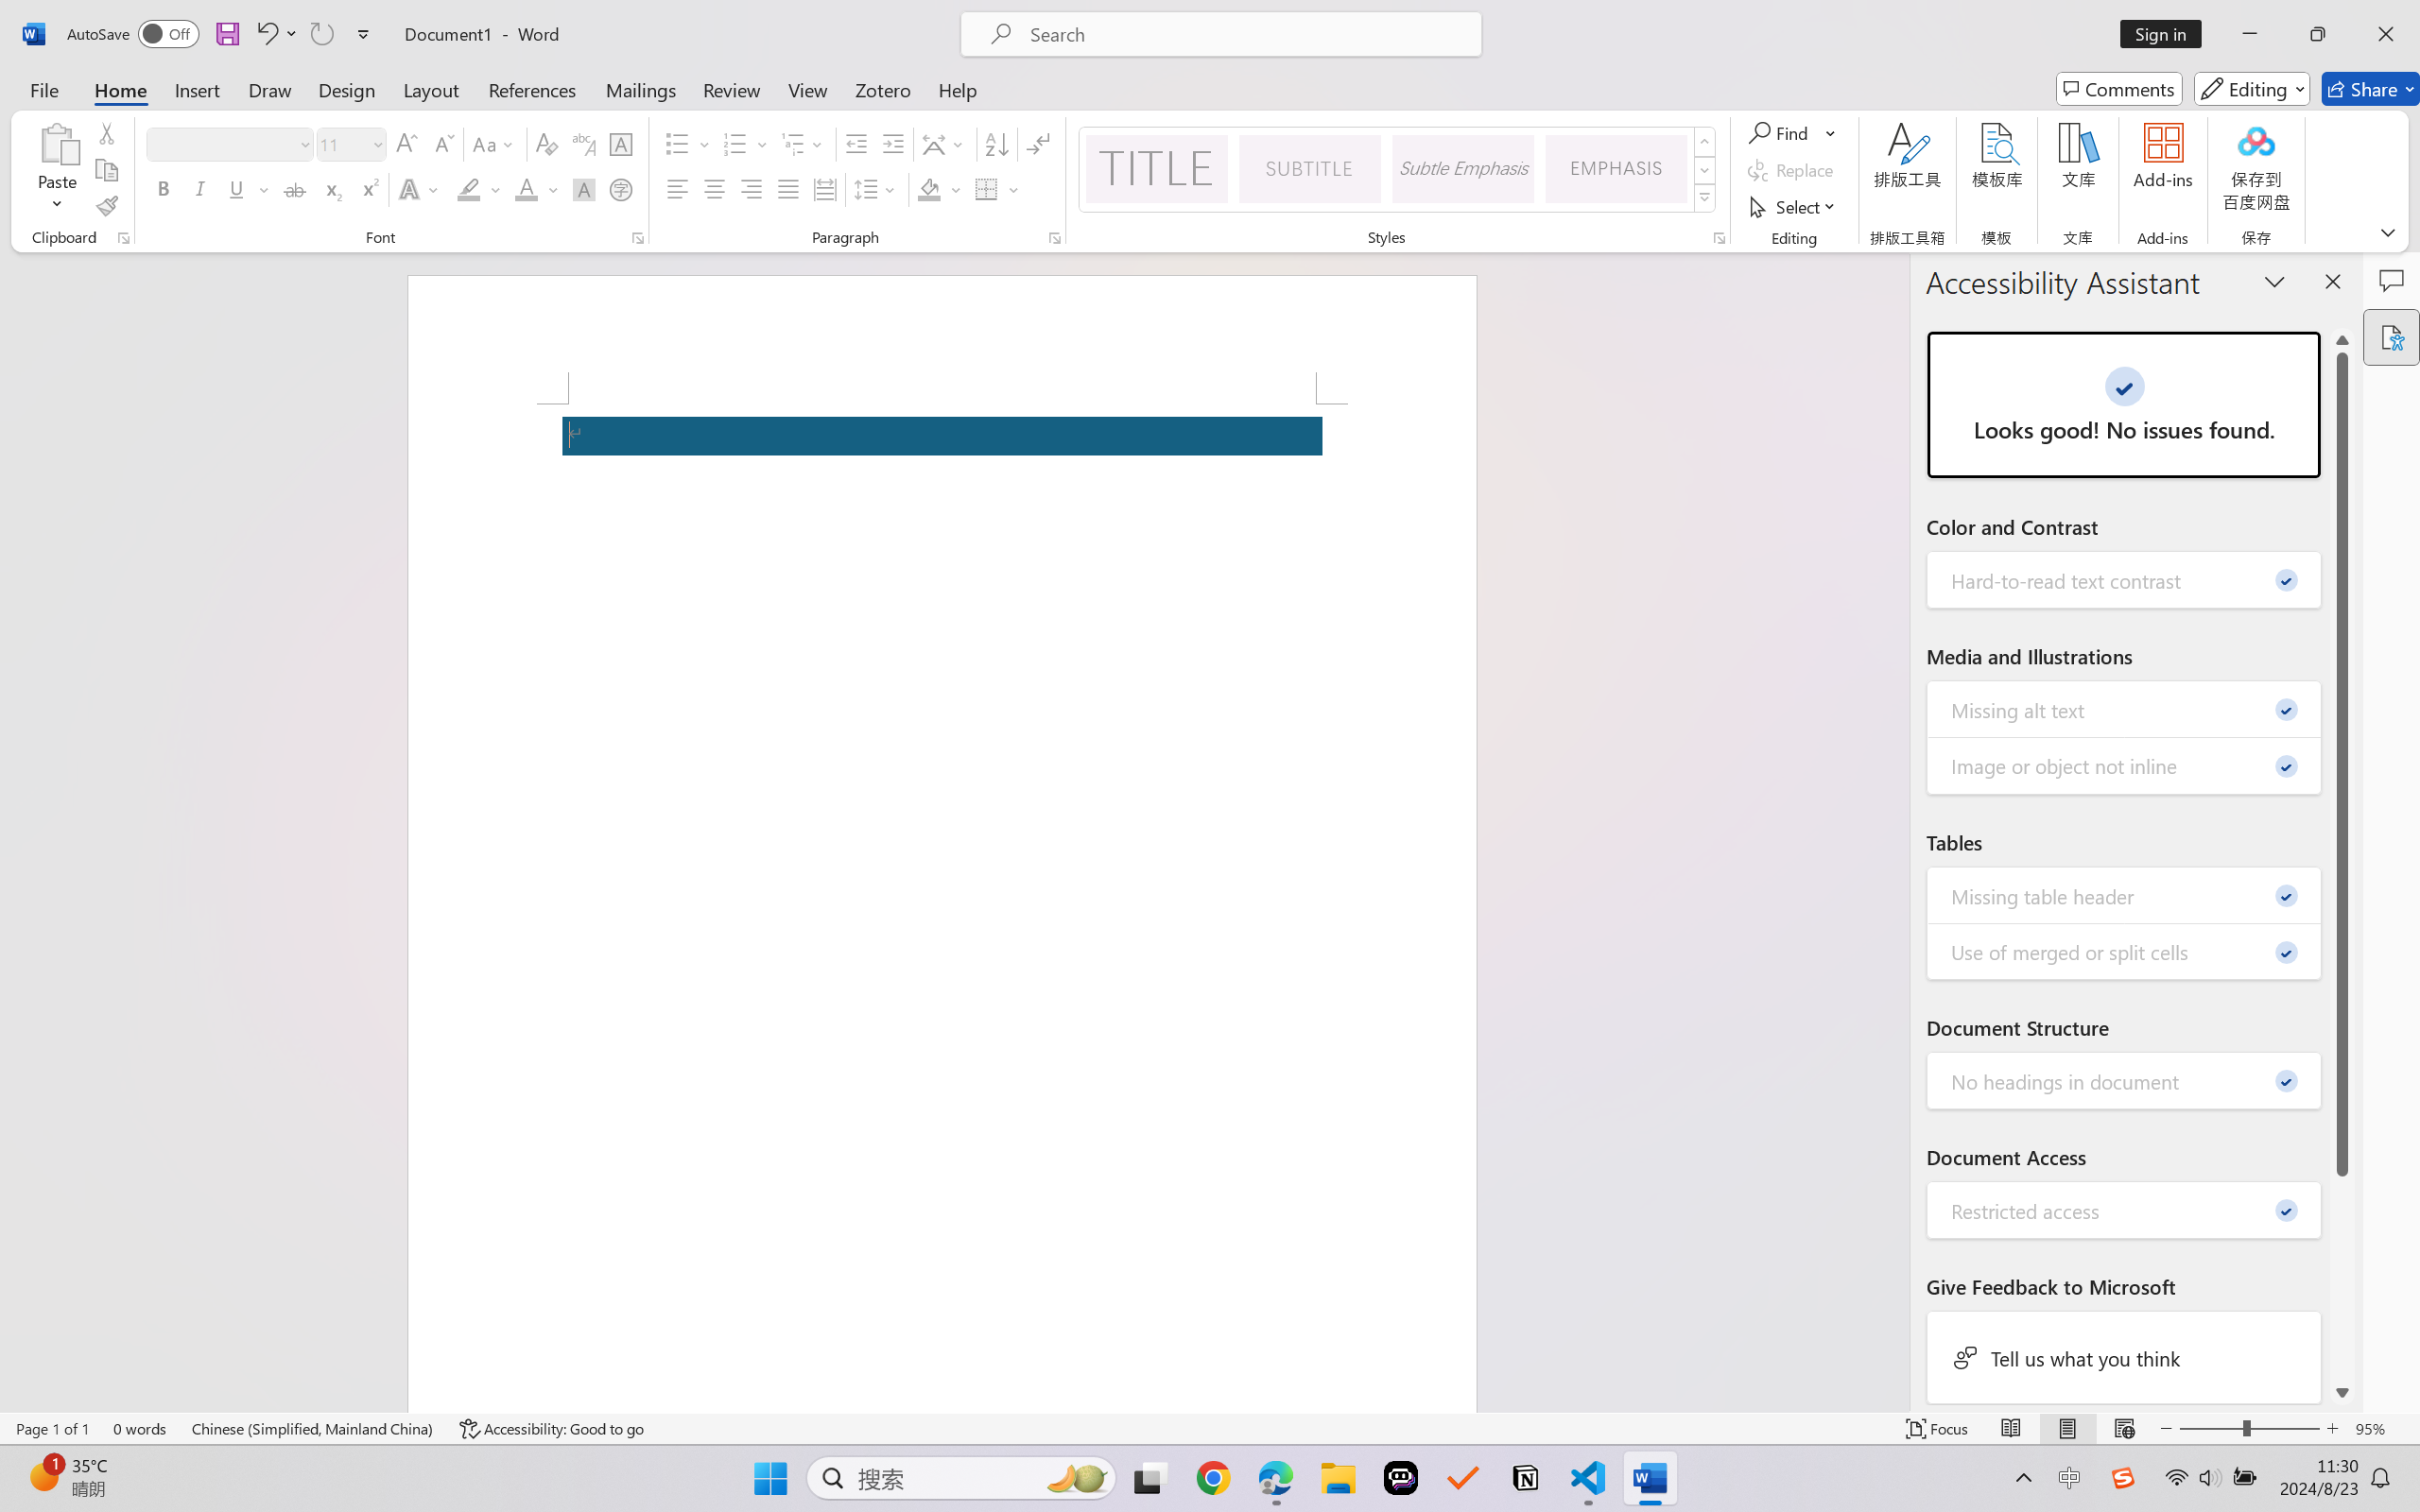 This screenshot has width=2420, height=1512. What do you see at coordinates (2125, 580) in the screenshot?
I see `Hard-to-read text contrast - 0` at bounding box center [2125, 580].